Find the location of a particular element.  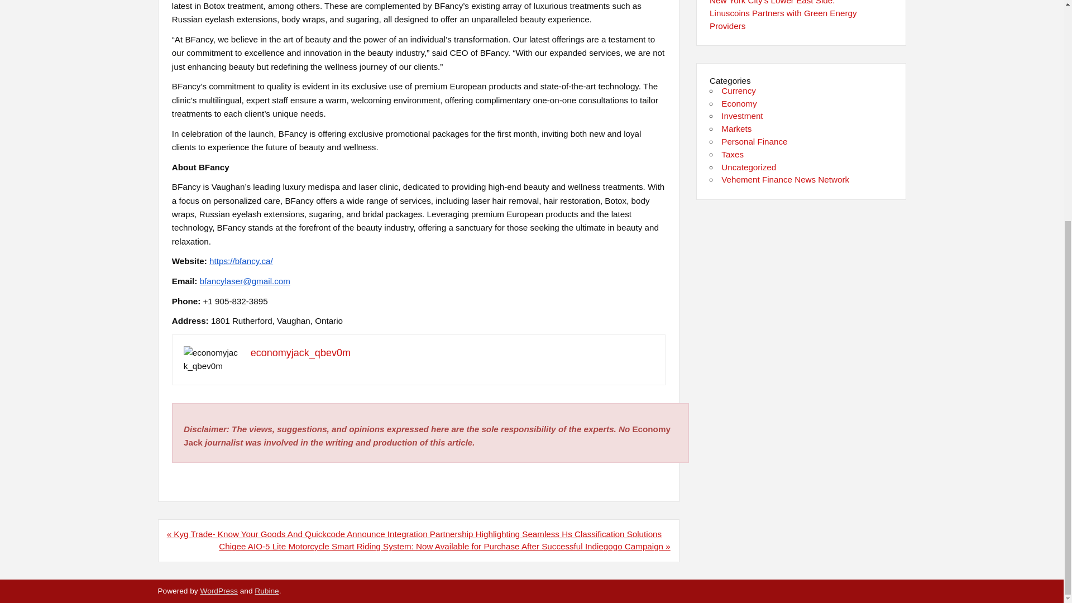

Linuscoins Partners with Green Energy Providers is located at coordinates (783, 20).